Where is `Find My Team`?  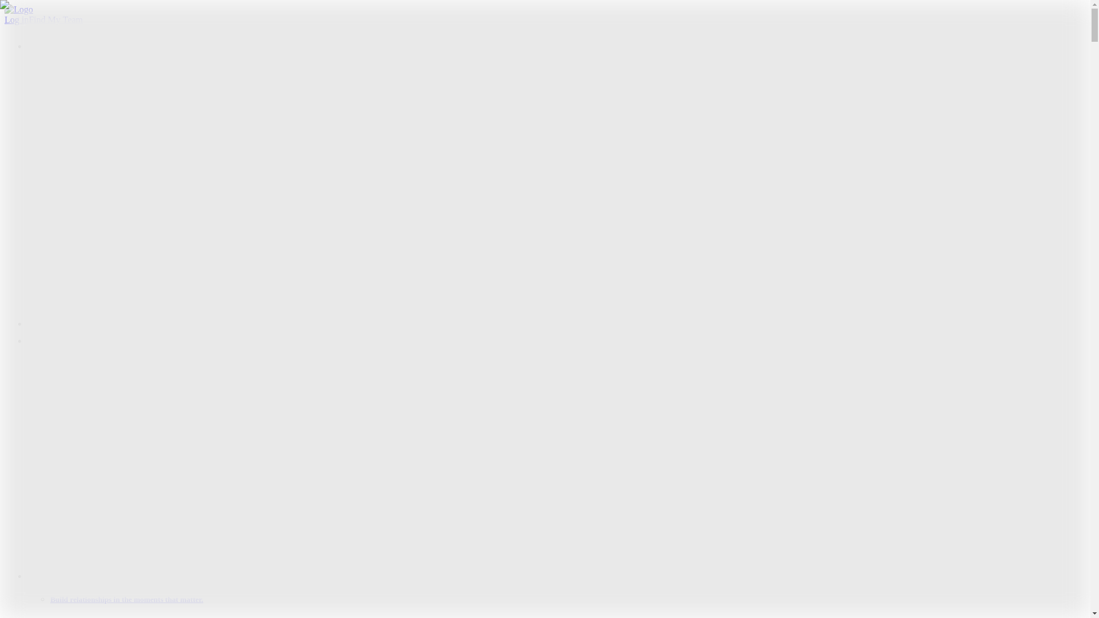
Find My Team is located at coordinates (56, 19).